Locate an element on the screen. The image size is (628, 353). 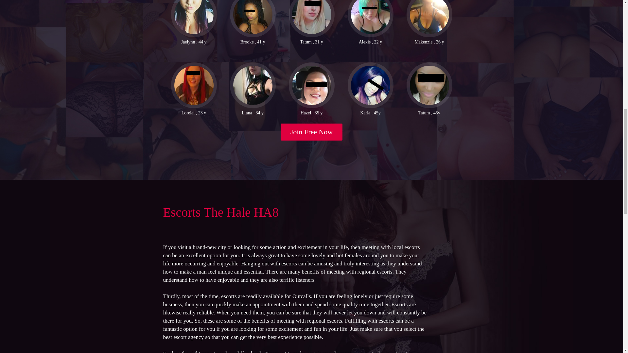
Escorts The Hale HA8 is located at coordinates (220, 212).